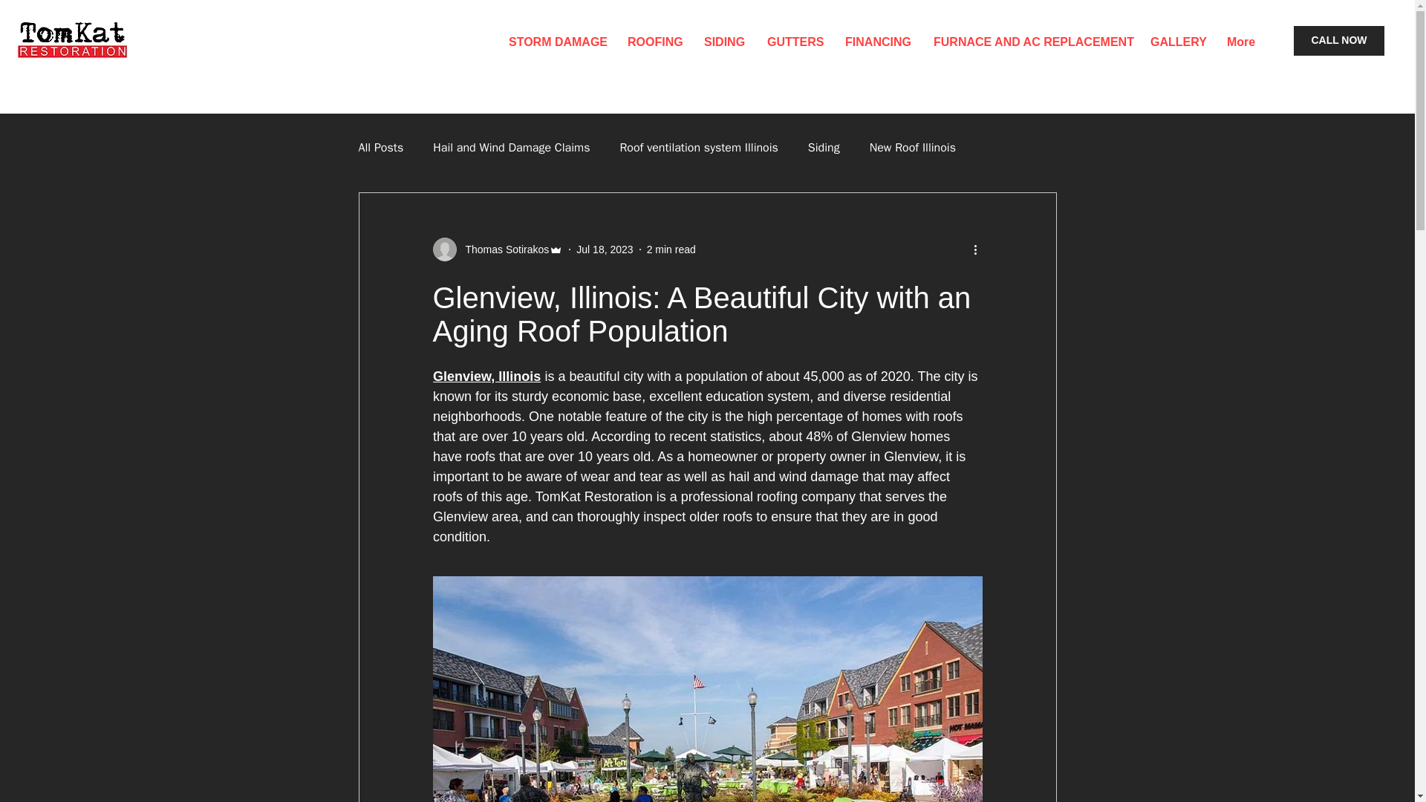 This screenshot has width=1426, height=802. I want to click on ROOFING, so click(654, 42).